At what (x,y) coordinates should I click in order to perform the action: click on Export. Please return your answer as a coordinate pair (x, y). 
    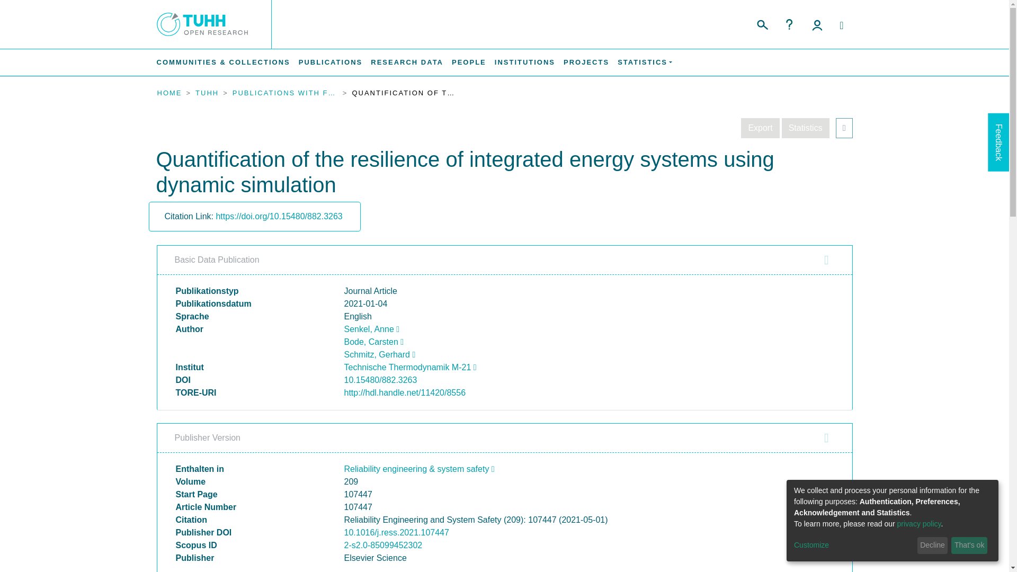
    Looking at the image, I should click on (760, 128).